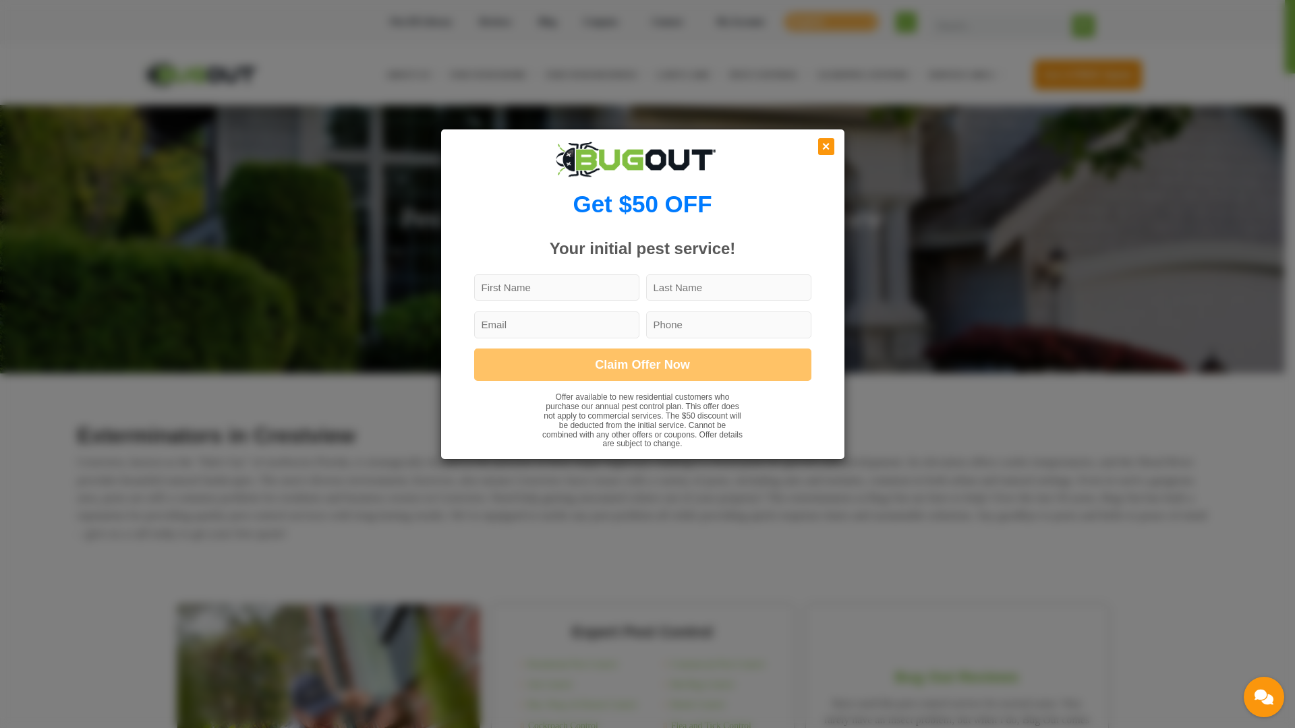 The width and height of the screenshot is (1295, 728). I want to click on Pest ID Library, so click(421, 22).